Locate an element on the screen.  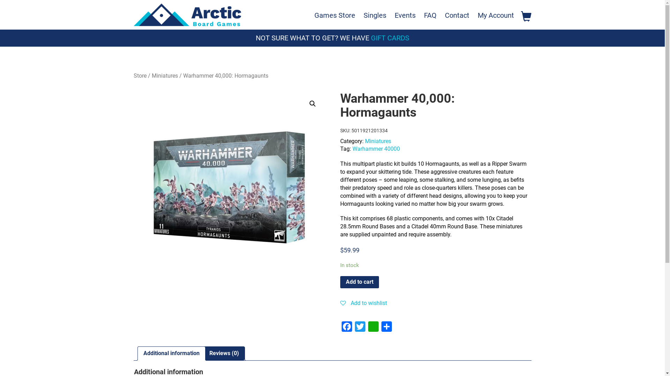
Store is located at coordinates (140, 76).